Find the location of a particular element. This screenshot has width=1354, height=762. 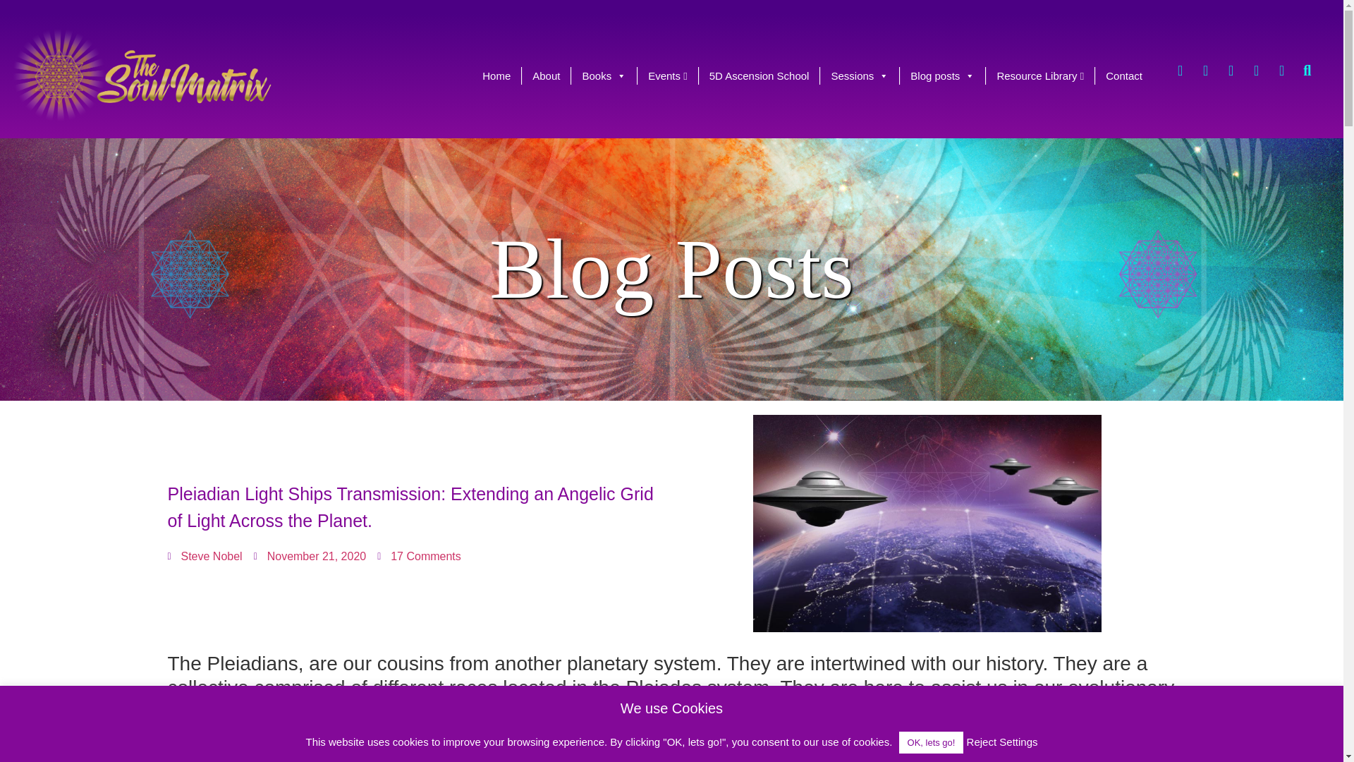

Books is located at coordinates (604, 75).